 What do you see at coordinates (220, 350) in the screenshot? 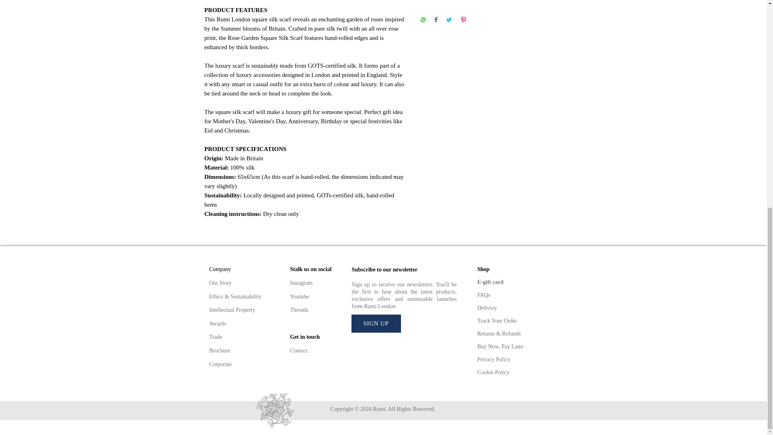
I see `Brochure` at bounding box center [220, 350].